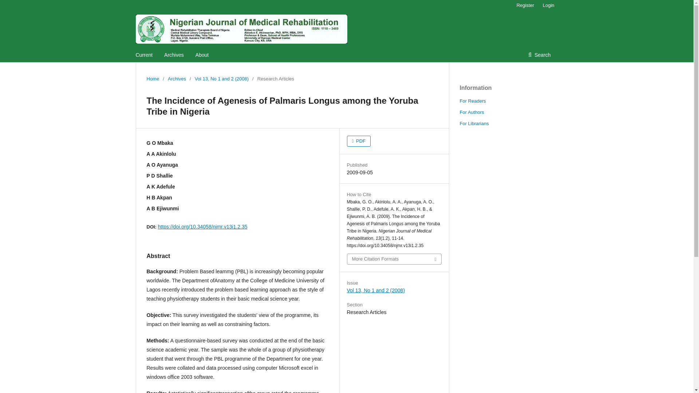 Image resolution: width=699 pixels, height=393 pixels. I want to click on About, so click(202, 55).